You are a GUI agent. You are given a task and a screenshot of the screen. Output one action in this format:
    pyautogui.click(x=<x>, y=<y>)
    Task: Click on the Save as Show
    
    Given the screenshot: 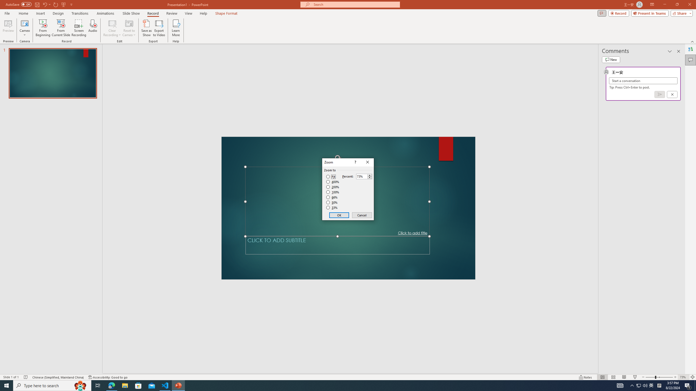 What is the action you would take?
    pyautogui.click(x=146, y=28)
    